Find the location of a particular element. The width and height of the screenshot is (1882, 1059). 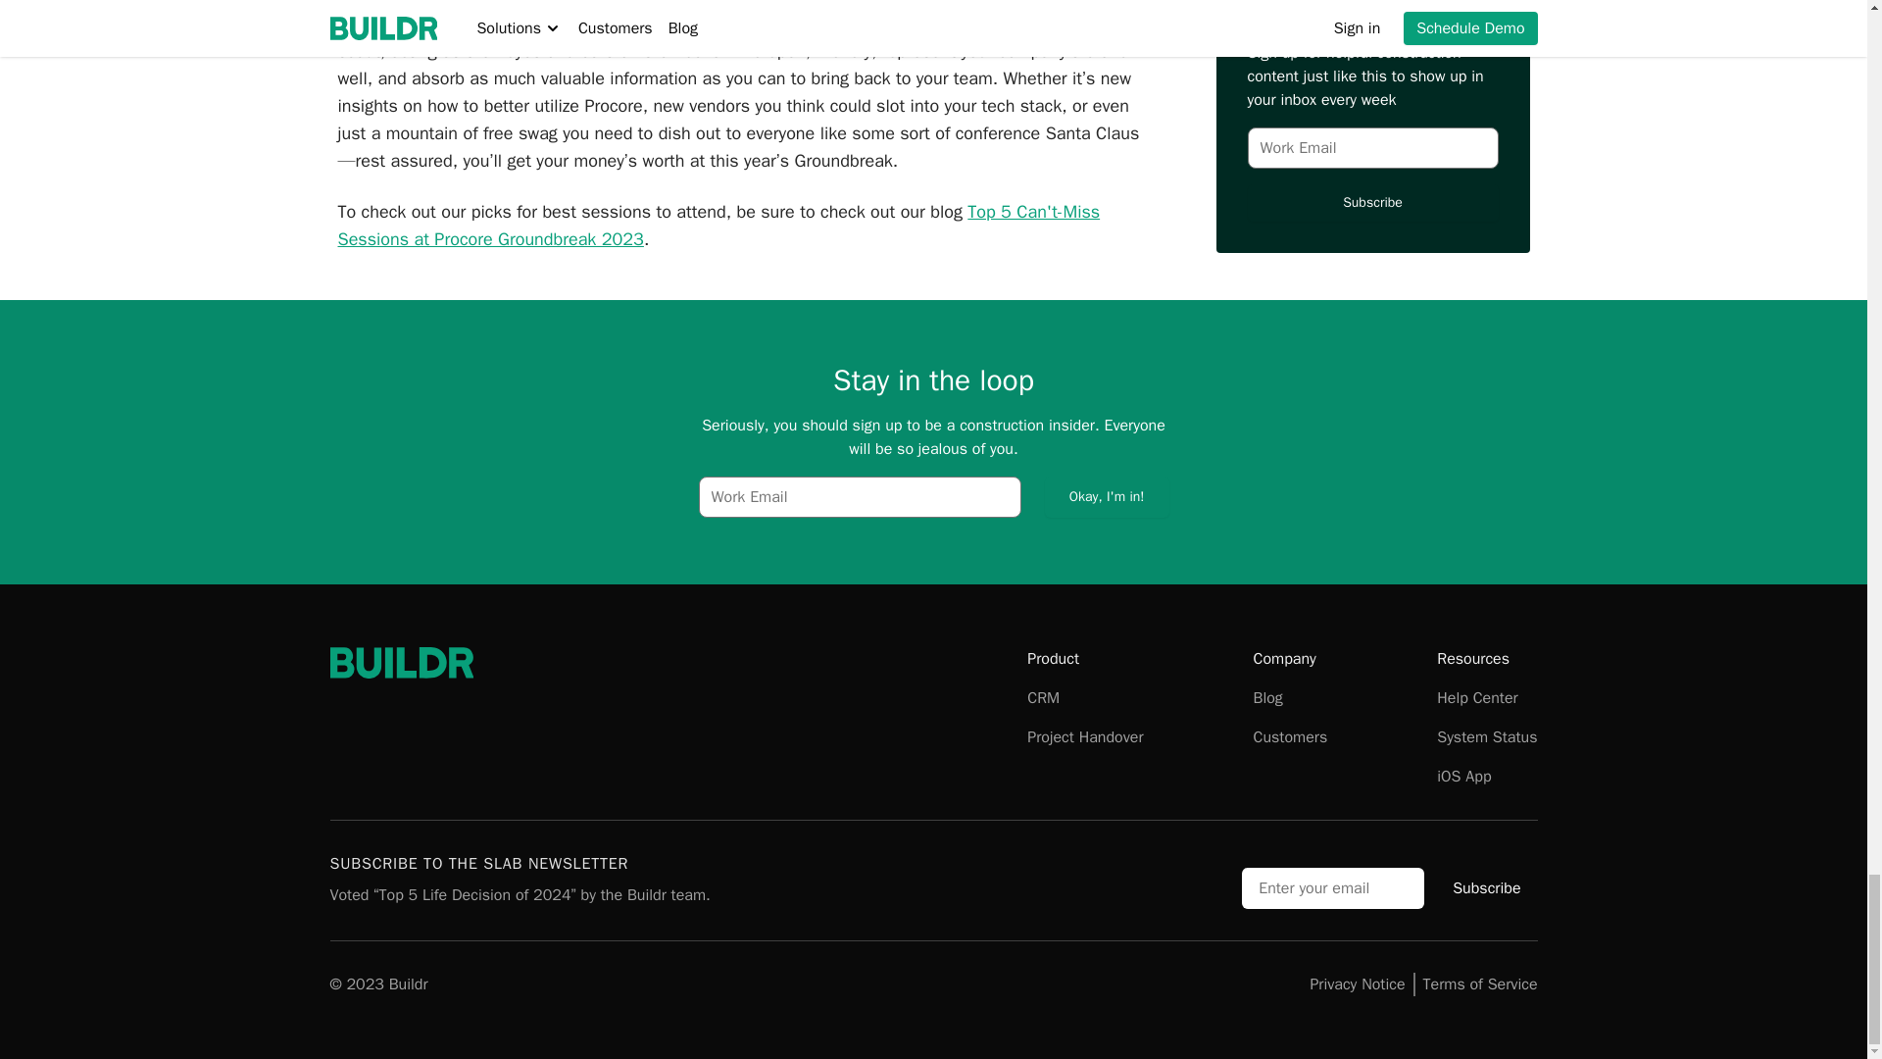

CRM is located at coordinates (1043, 698).